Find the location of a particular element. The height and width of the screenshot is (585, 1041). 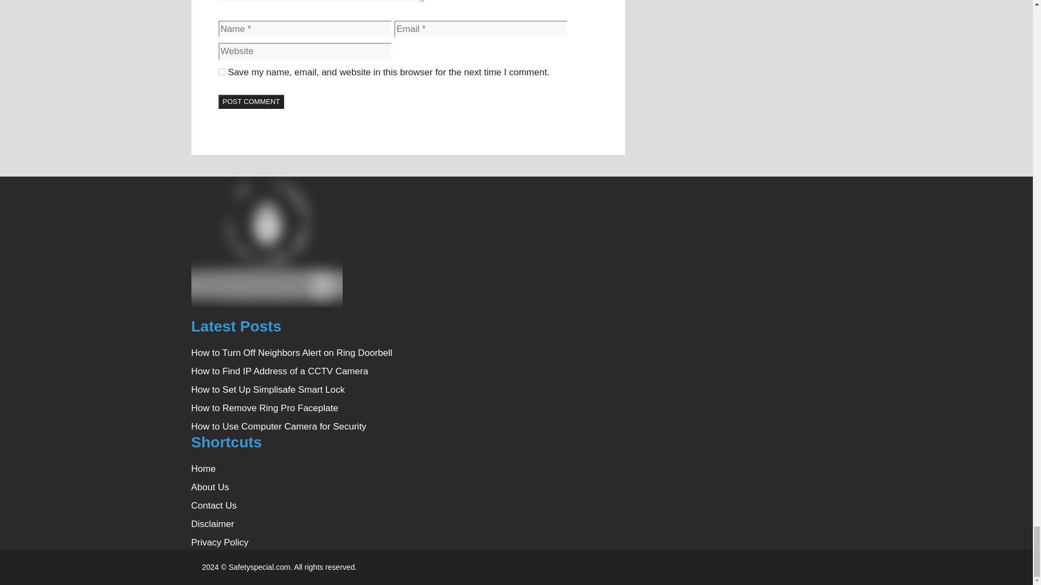

How to Find IP Address of a CCTV Camera is located at coordinates (279, 372).